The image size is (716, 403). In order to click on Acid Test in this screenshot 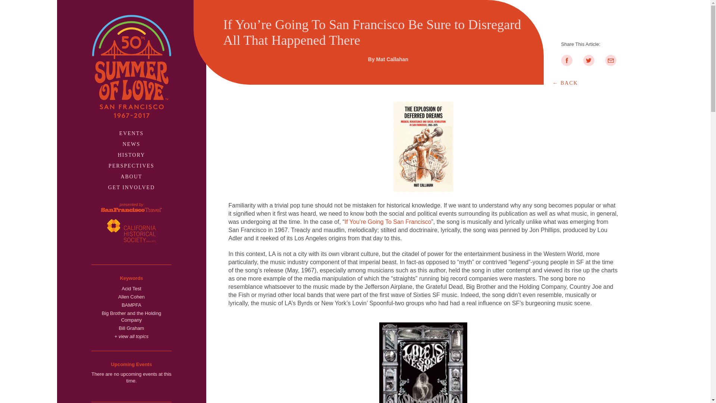, I will do `click(131, 289)`.